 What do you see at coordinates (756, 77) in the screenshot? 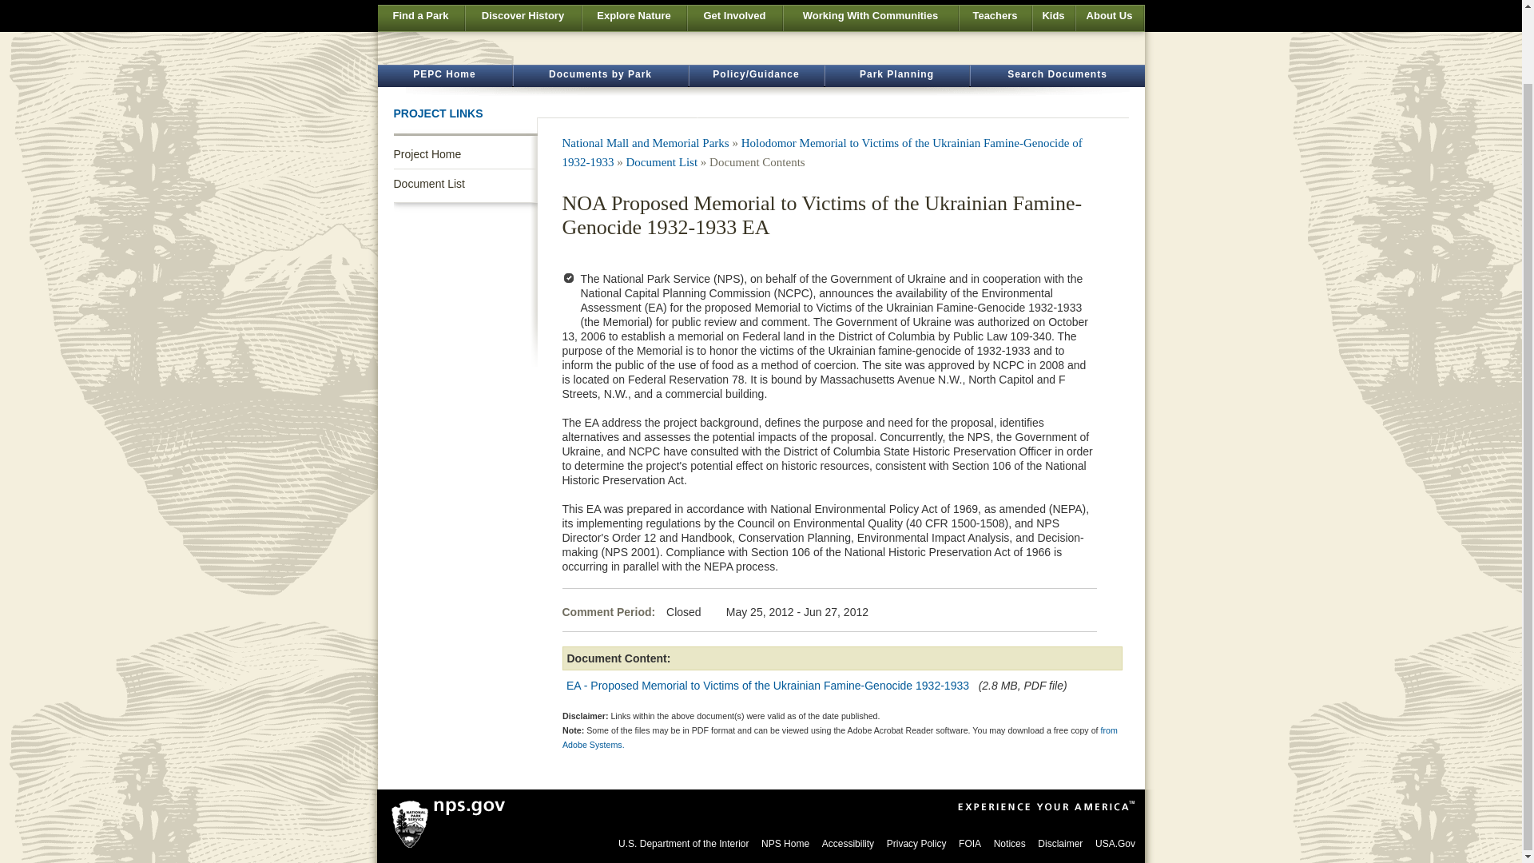
I see `Policy and guidance links` at bounding box center [756, 77].